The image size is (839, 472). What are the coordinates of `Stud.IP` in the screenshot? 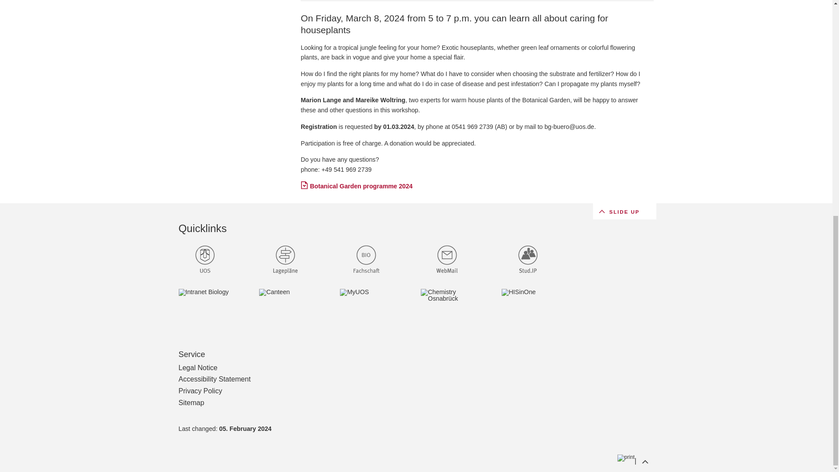 It's located at (528, 261).